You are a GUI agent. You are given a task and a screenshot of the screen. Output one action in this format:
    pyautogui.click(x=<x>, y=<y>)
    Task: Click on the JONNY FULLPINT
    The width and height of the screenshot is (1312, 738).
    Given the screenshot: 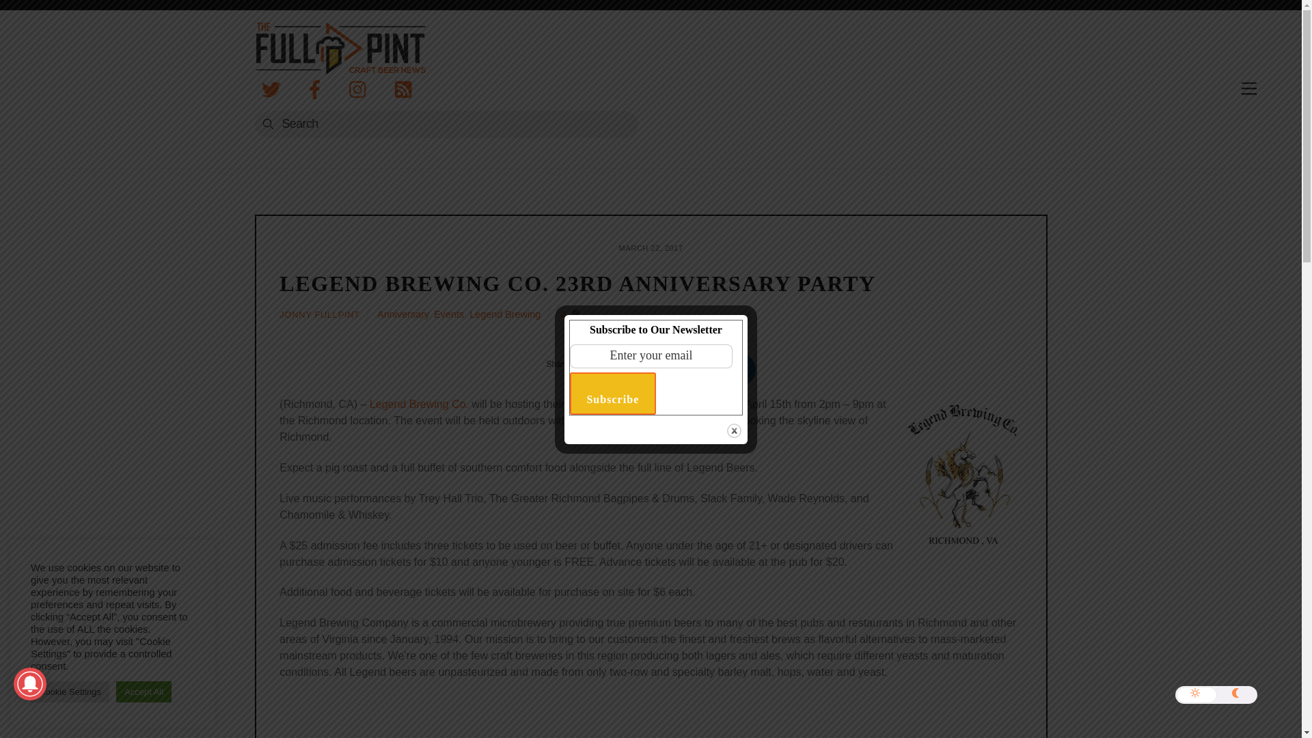 What is the action you would take?
    pyautogui.click(x=319, y=314)
    